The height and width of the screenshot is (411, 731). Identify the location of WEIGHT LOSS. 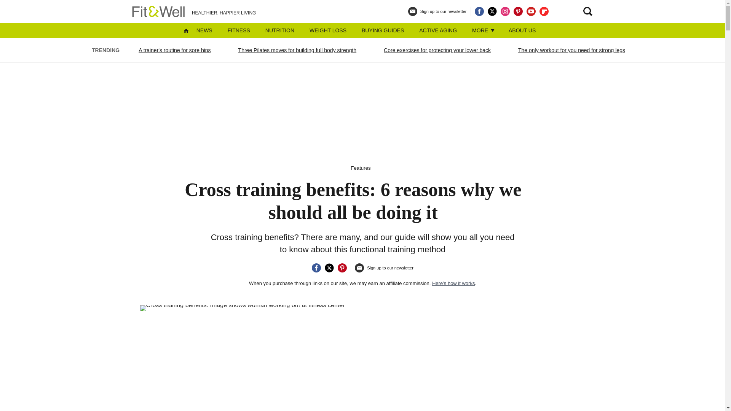
(328, 30).